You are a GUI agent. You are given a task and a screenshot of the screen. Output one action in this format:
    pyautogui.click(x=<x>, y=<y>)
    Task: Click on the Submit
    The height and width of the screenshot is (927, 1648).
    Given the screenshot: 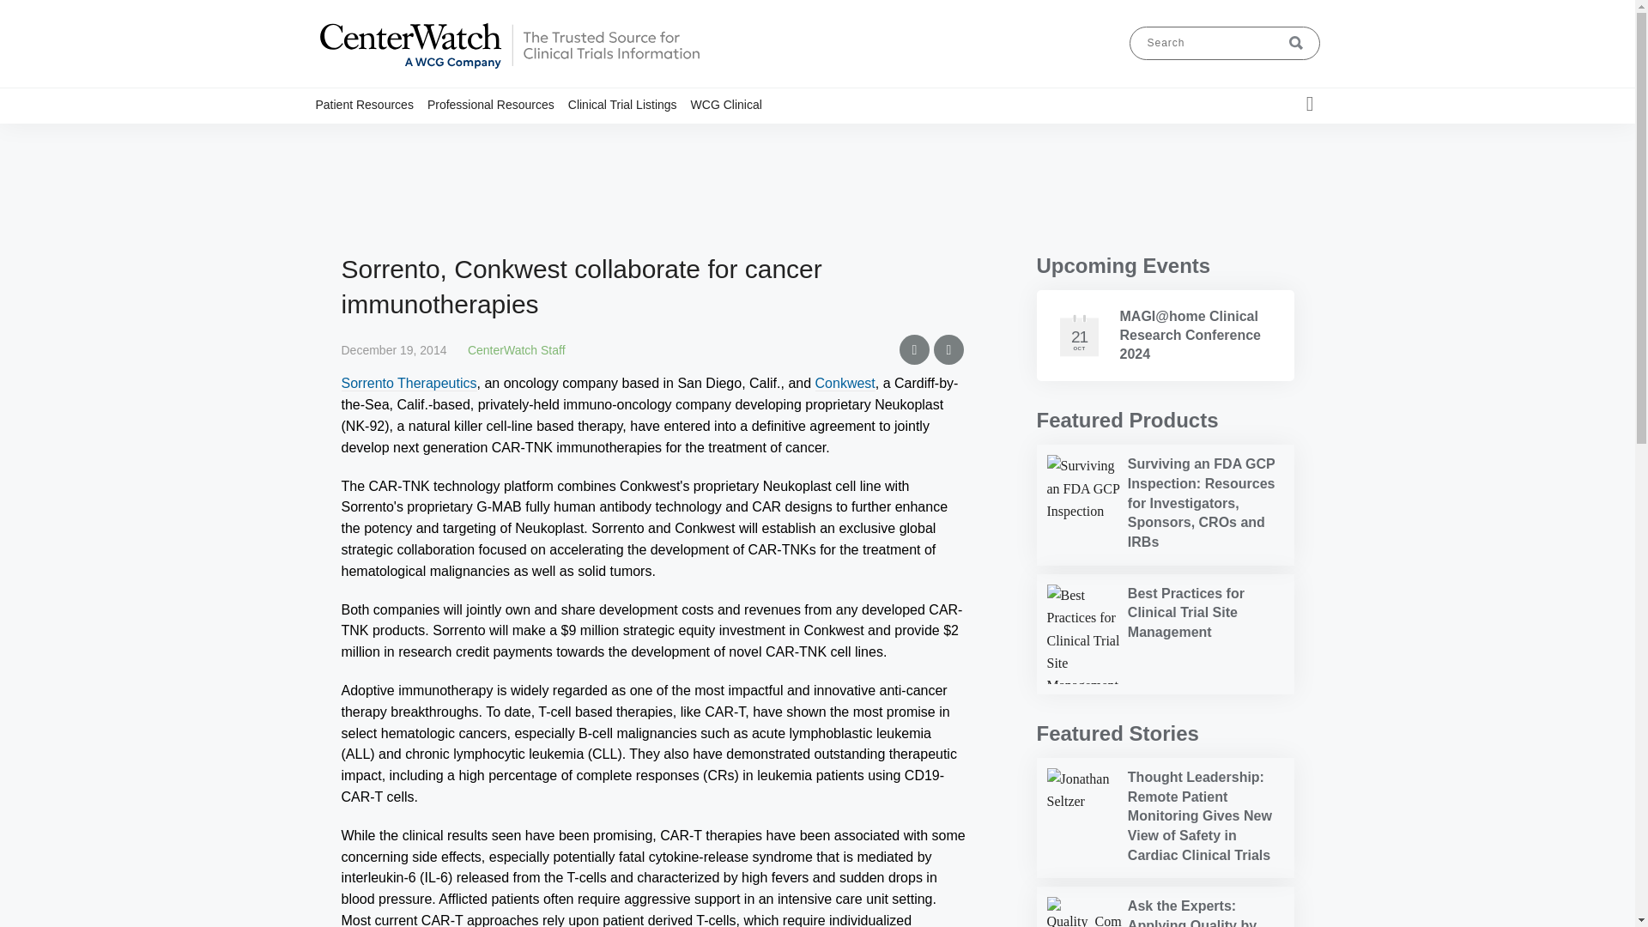 What is the action you would take?
    pyautogui.click(x=1296, y=43)
    